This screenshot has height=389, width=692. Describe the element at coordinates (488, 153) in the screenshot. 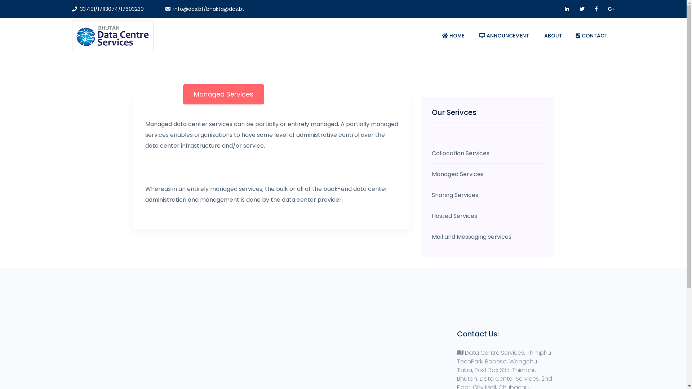

I see `Collocation Services` at that location.